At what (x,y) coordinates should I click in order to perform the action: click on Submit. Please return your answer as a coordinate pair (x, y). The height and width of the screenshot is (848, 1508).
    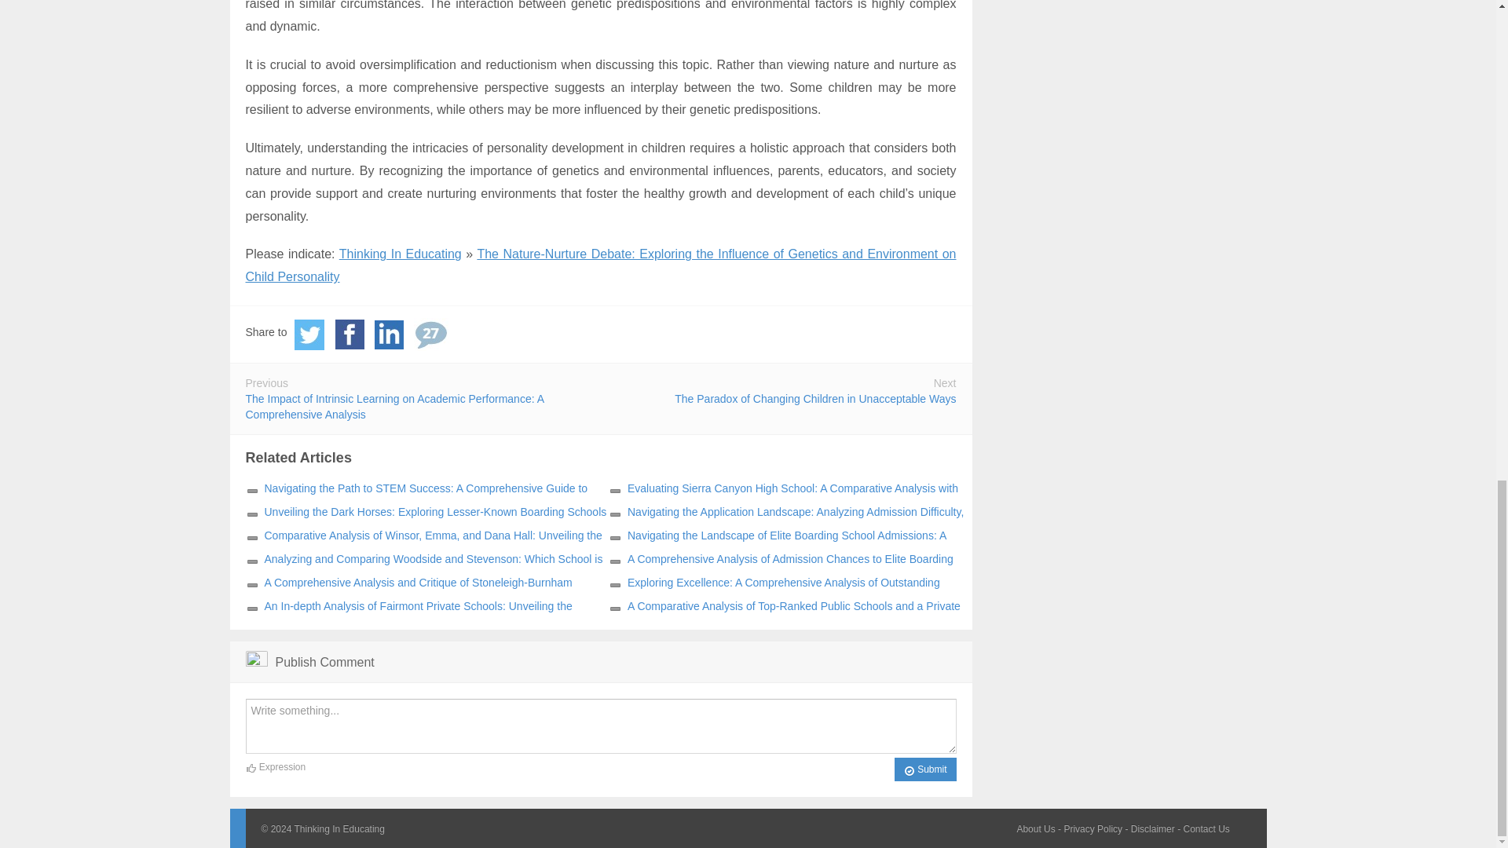
    Looking at the image, I should click on (925, 769).